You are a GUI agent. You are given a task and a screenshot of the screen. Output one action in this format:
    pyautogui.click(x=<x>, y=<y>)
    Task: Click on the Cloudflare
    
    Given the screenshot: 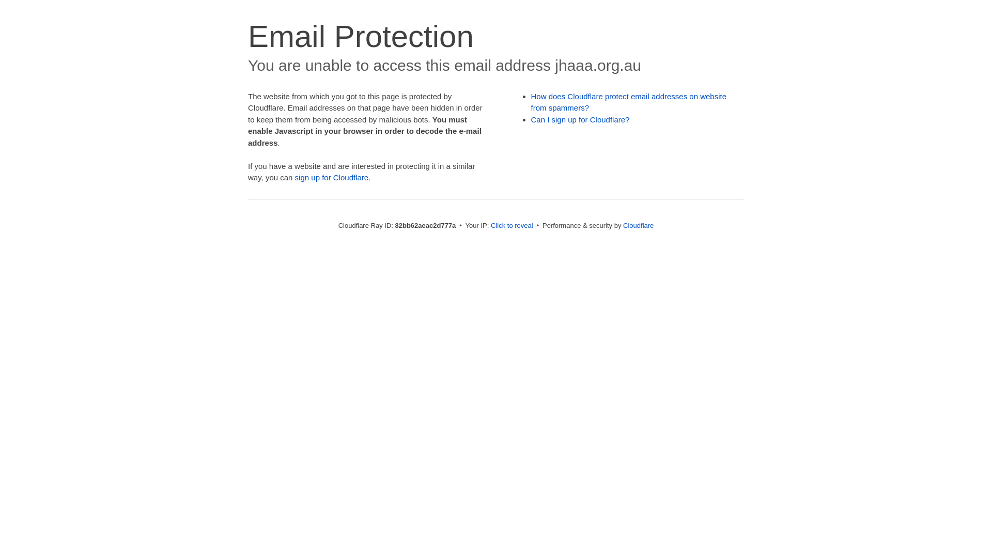 What is the action you would take?
    pyautogui.click(x=639, y=225)
    